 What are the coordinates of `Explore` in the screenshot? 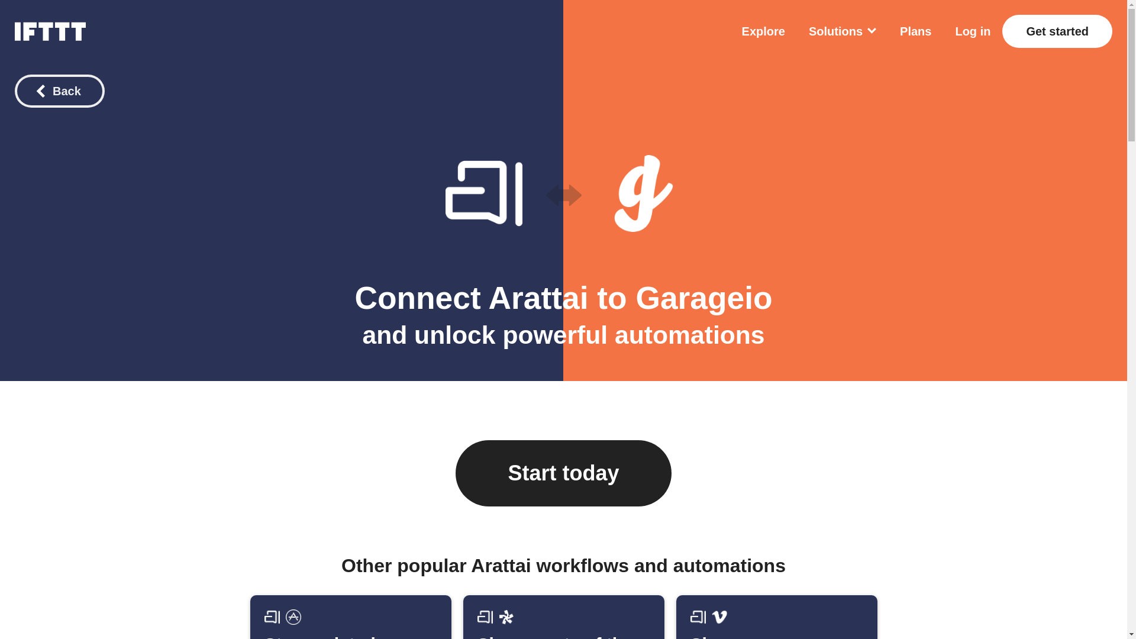 It's located at (563, 617).